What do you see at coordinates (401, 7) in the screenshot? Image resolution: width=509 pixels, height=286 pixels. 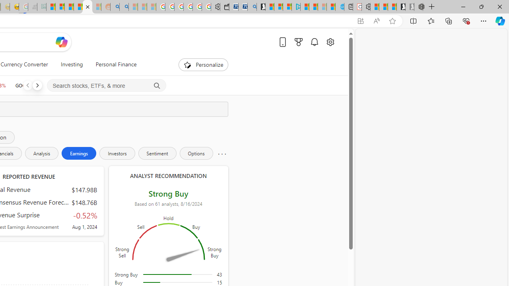 I see `Play Free Online Games | Games from Microsoft Start` at bounding box center [401, 7].